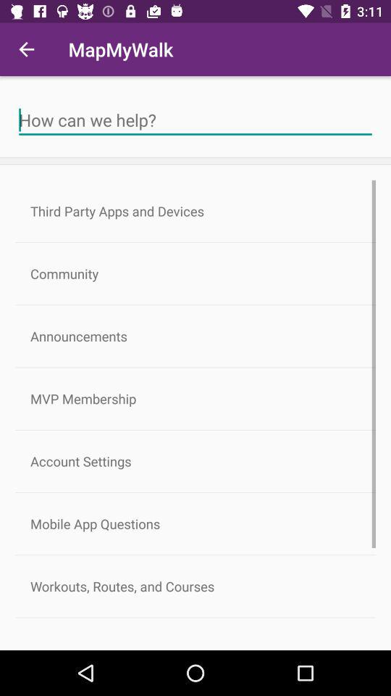 Image resolution: width=391 pixels, height=696 pixels. I want to click on jump to mobile app questions, so click(195, 523).